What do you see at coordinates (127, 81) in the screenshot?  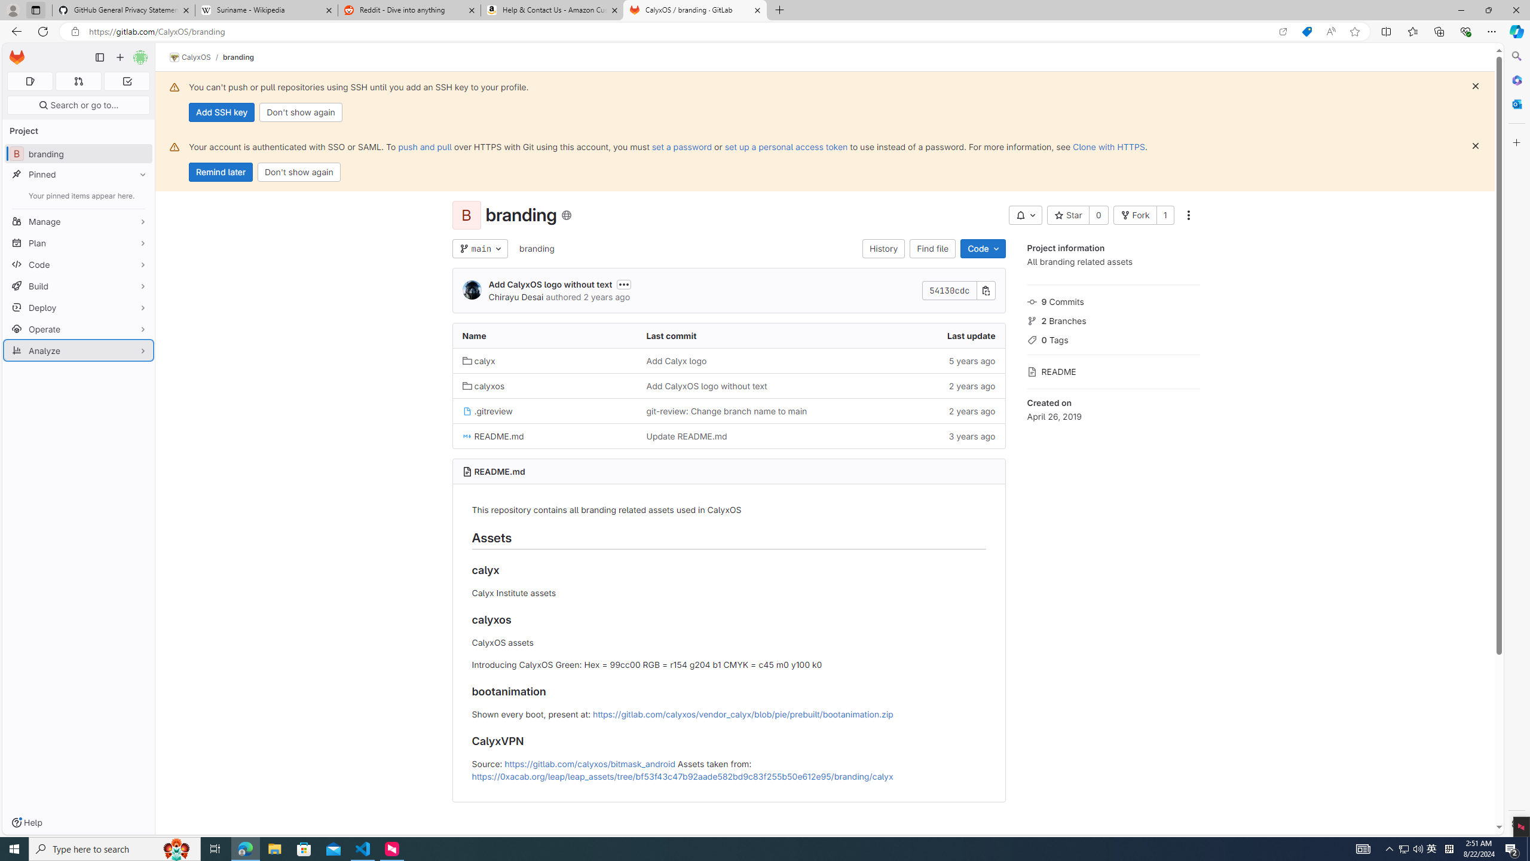 I see `To-Do list 0` at bounding box center [127, 81].